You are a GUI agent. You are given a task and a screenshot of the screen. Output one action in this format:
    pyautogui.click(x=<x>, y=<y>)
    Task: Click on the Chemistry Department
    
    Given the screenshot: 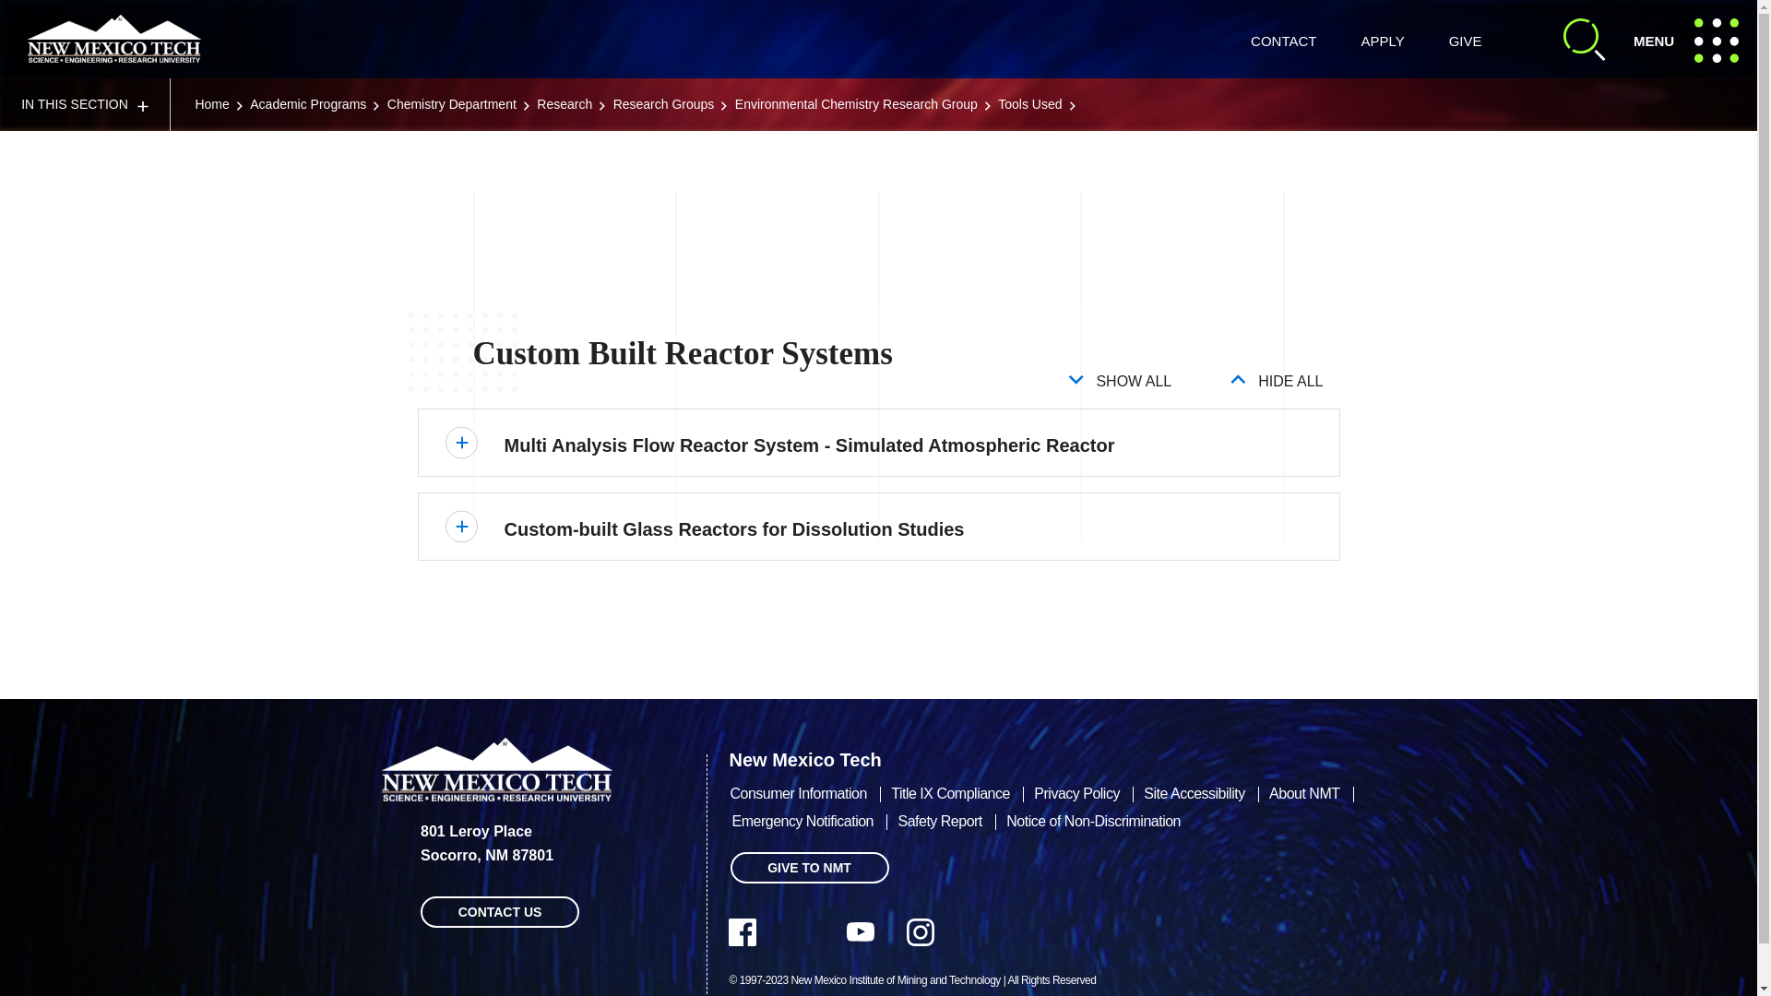 What is the action you would take?
    pyautogui.click(x=452, y=103)
    